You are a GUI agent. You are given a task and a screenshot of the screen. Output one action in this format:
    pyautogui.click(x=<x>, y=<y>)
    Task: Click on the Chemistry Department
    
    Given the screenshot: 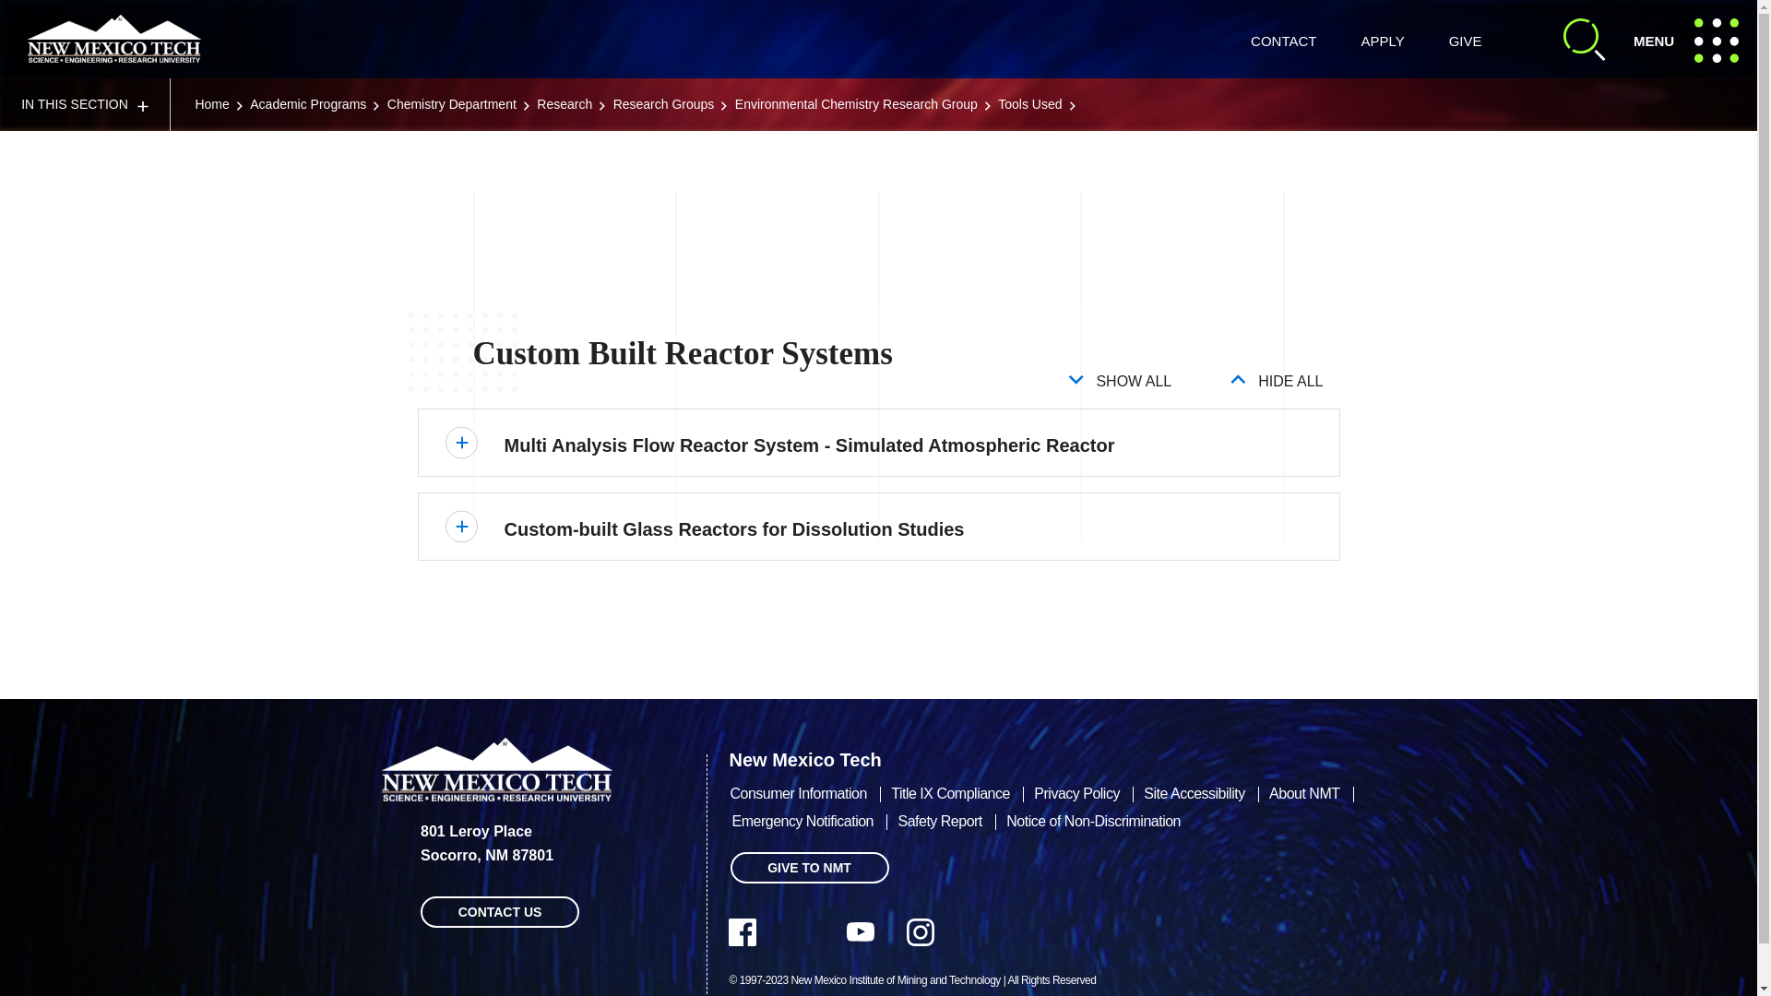 What is the action you would take?
    pyautogui.click(x=452, y=103)
    